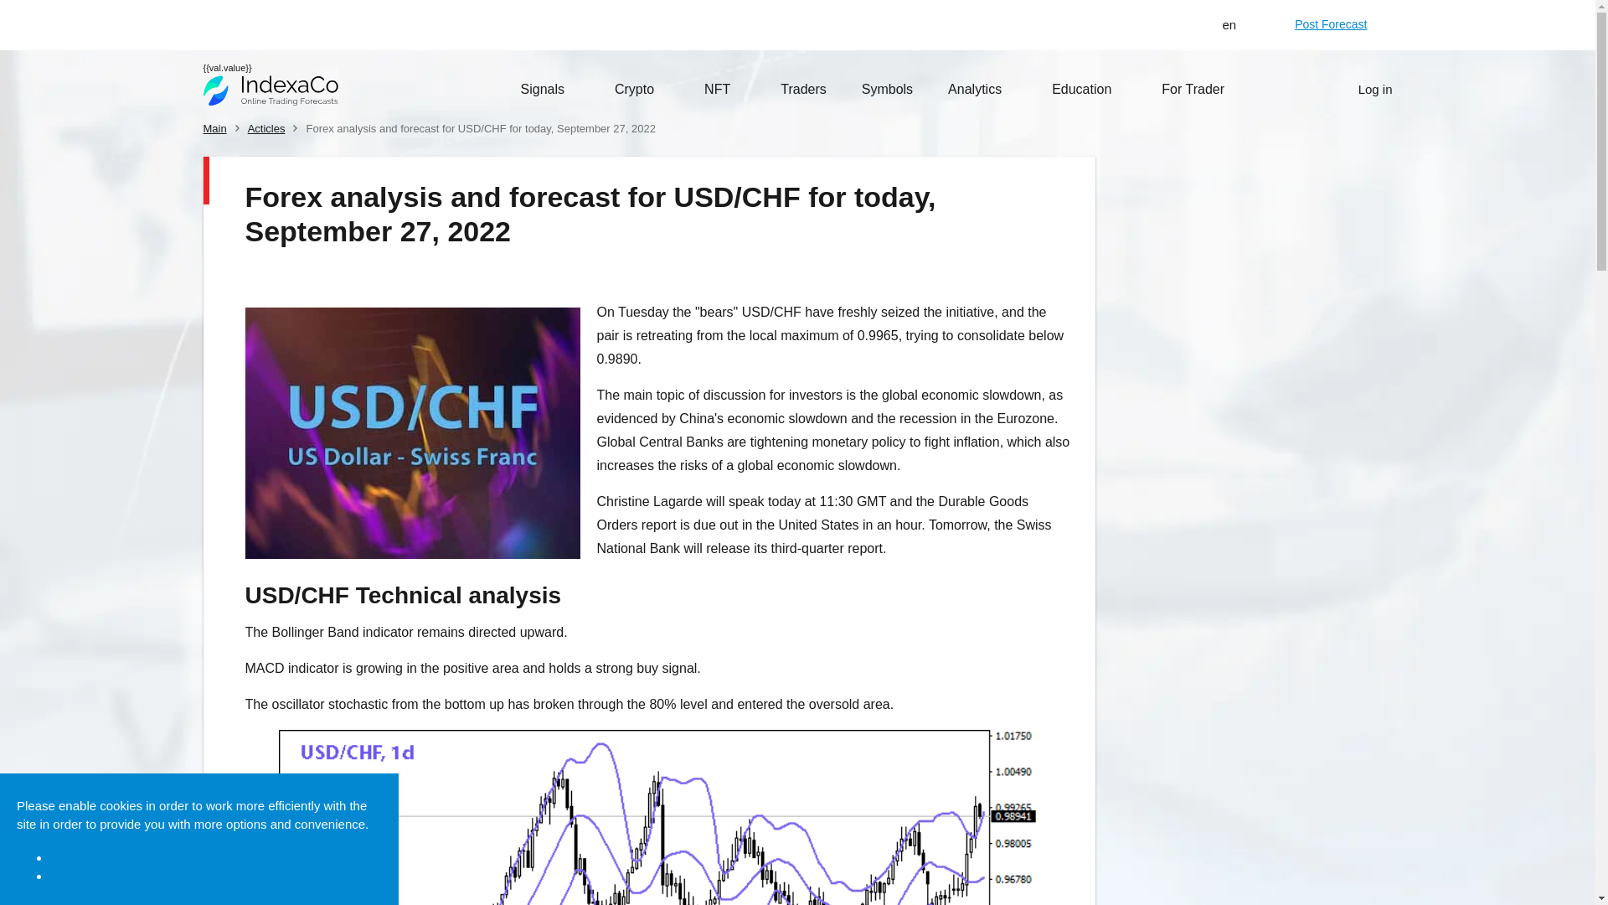 This screenshot has width=1608, height=905. Describe the element at coordinates (802, 89) in the screenshot. I see `Traders` at that location.